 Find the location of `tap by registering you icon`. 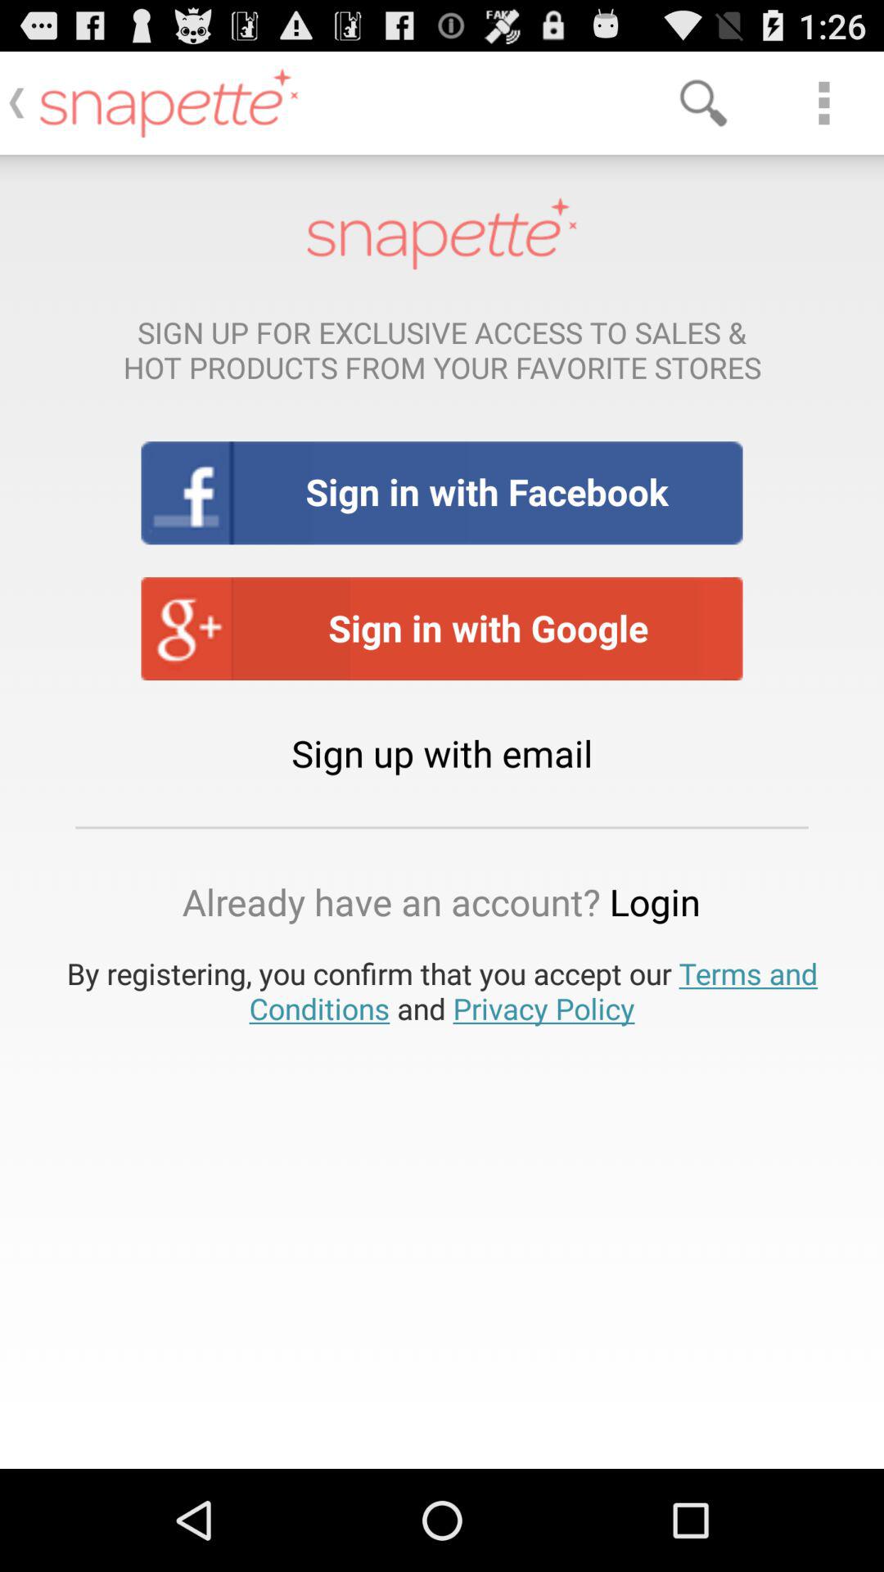

tap by registering you icon is located at coordinates (442, 991).